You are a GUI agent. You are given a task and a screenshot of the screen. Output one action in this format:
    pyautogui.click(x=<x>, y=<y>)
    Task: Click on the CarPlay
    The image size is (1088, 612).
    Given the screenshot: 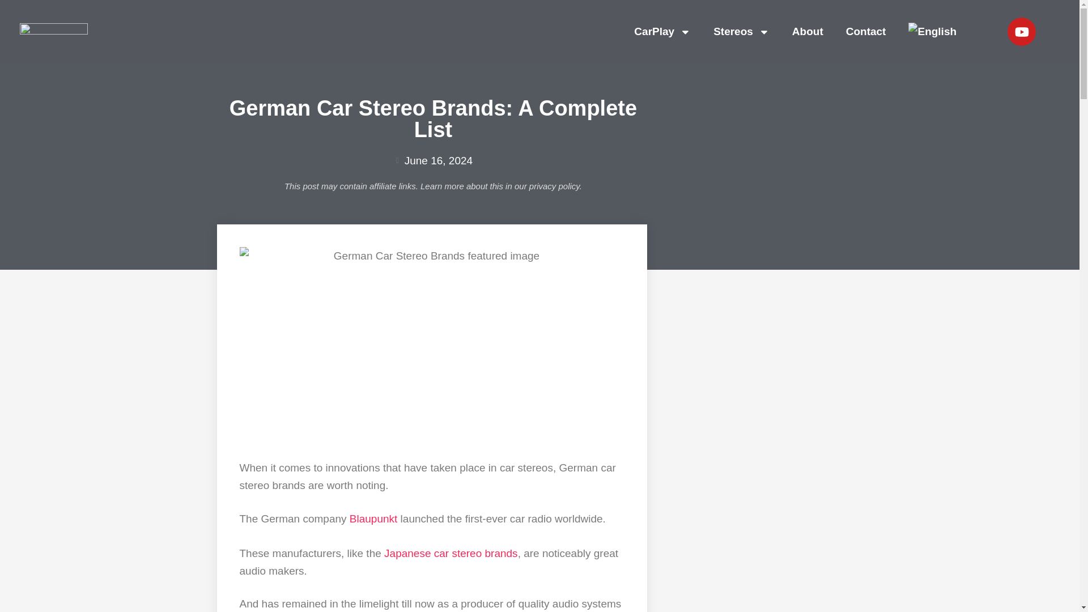 What is the action you would take?
    pyautogui.click(x=662, y=32)
    